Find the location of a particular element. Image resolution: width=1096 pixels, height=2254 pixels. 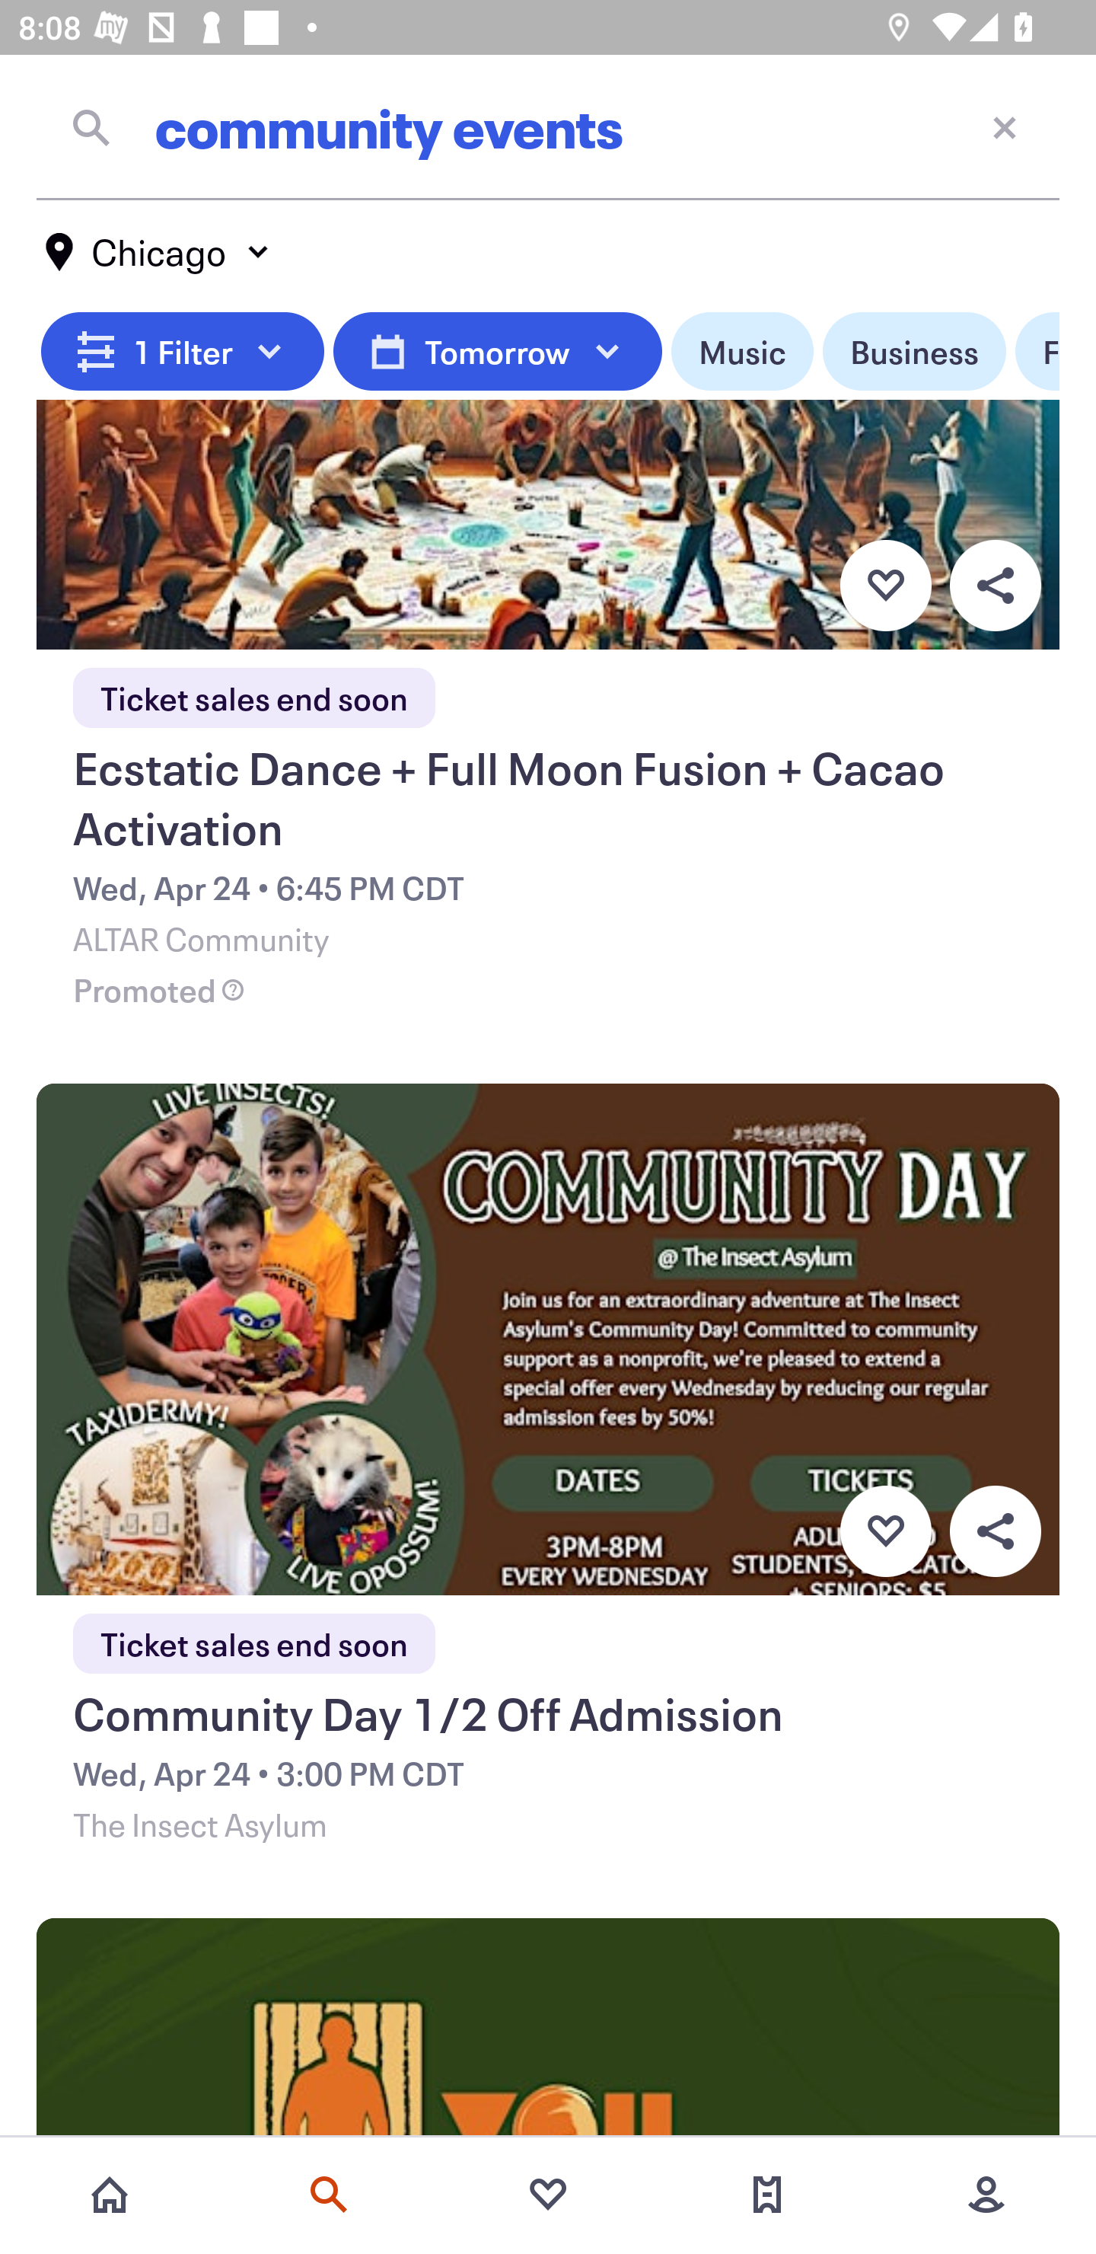

Home is located at coordinates (110, 2195).